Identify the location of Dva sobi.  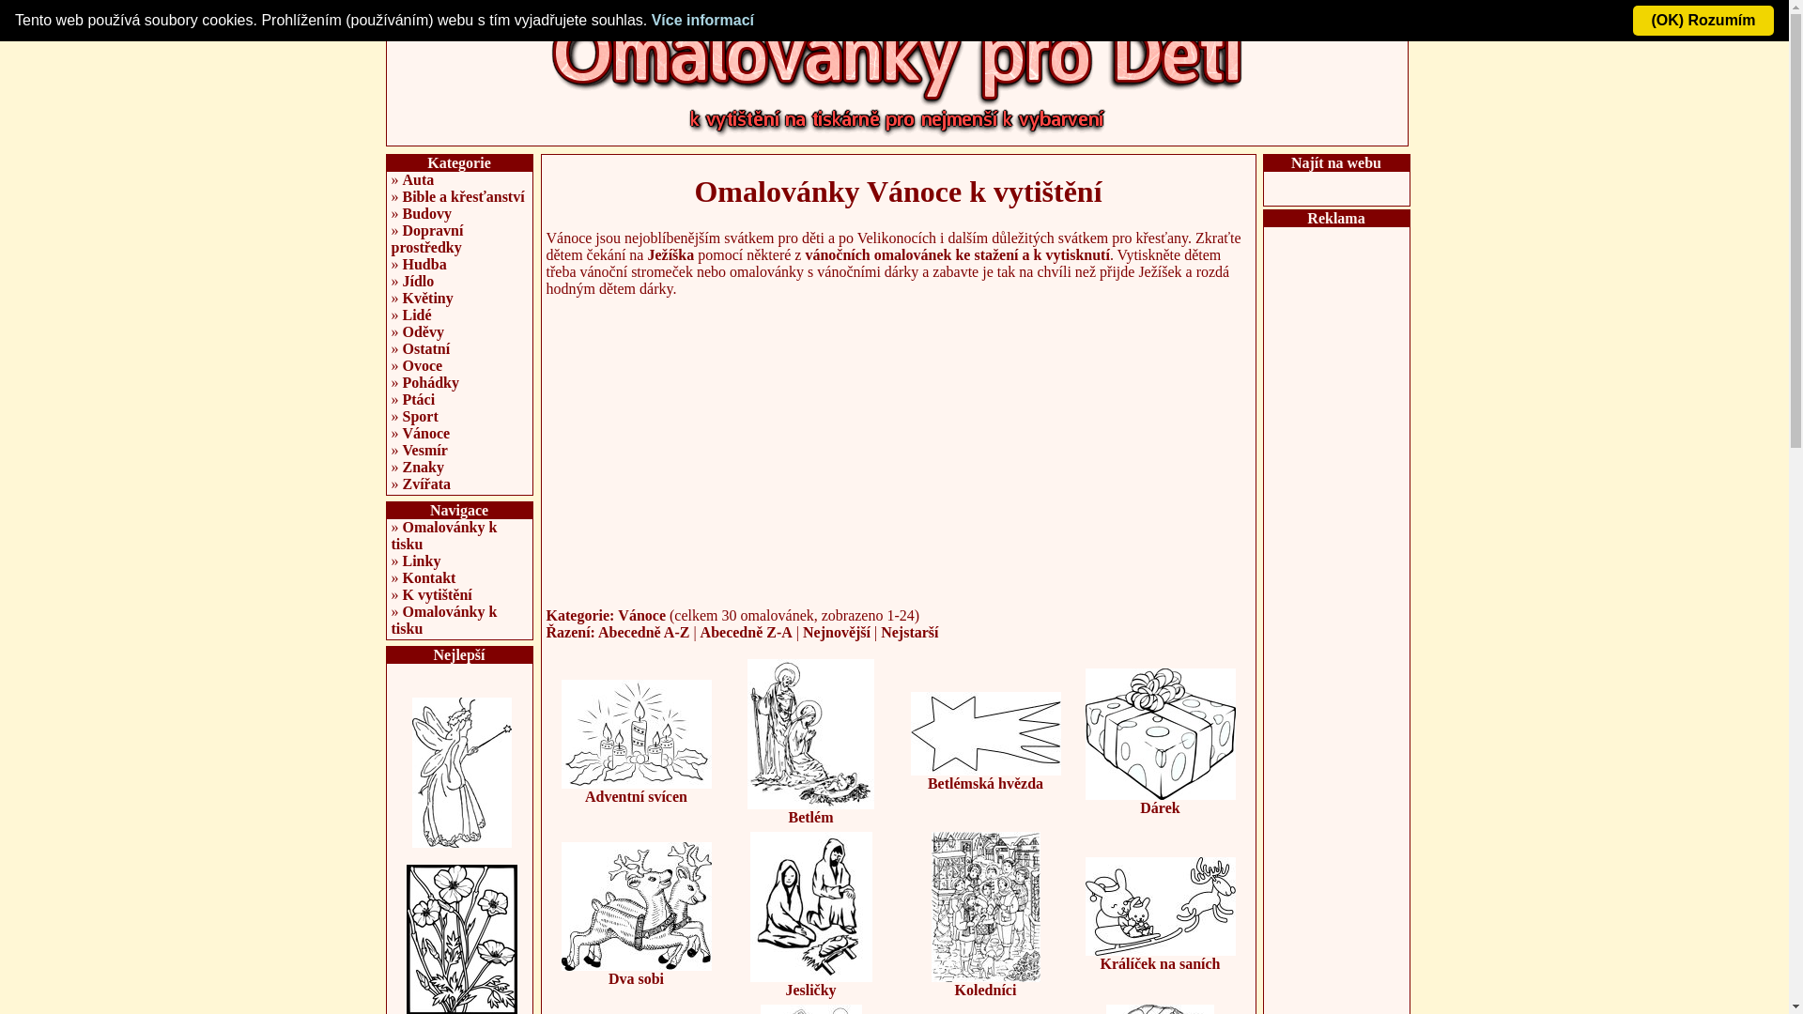
(637, 907).